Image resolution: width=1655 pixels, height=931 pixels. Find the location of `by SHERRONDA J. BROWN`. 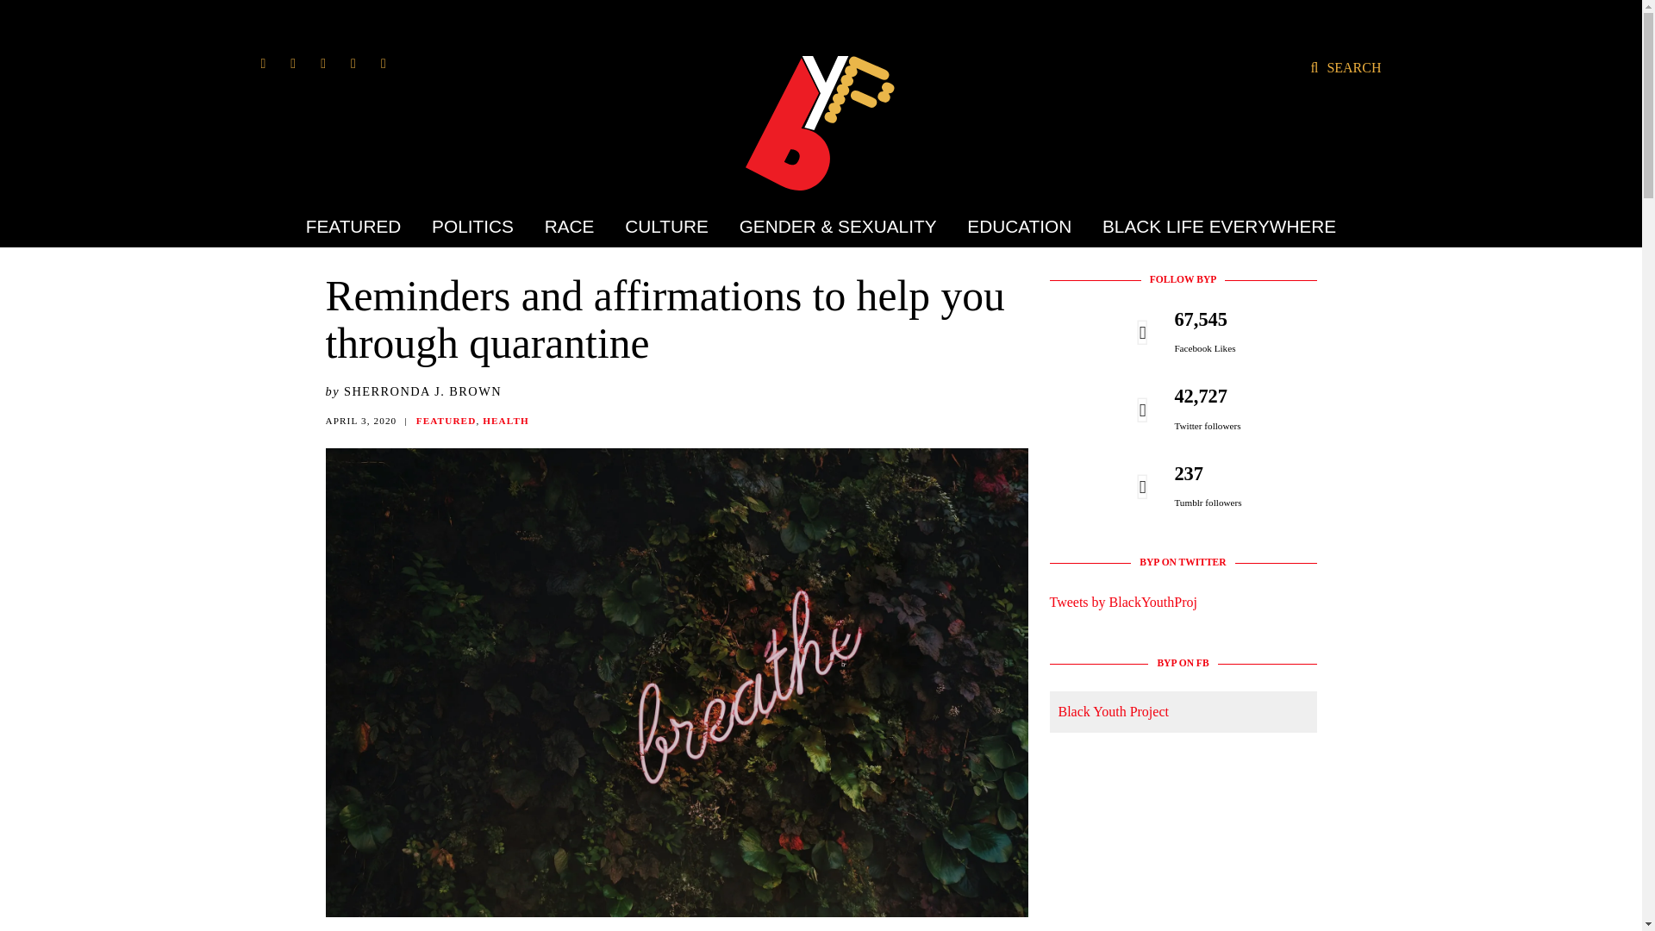

by SHERRONDA J. BROWN is located at coordinates (414, 391).